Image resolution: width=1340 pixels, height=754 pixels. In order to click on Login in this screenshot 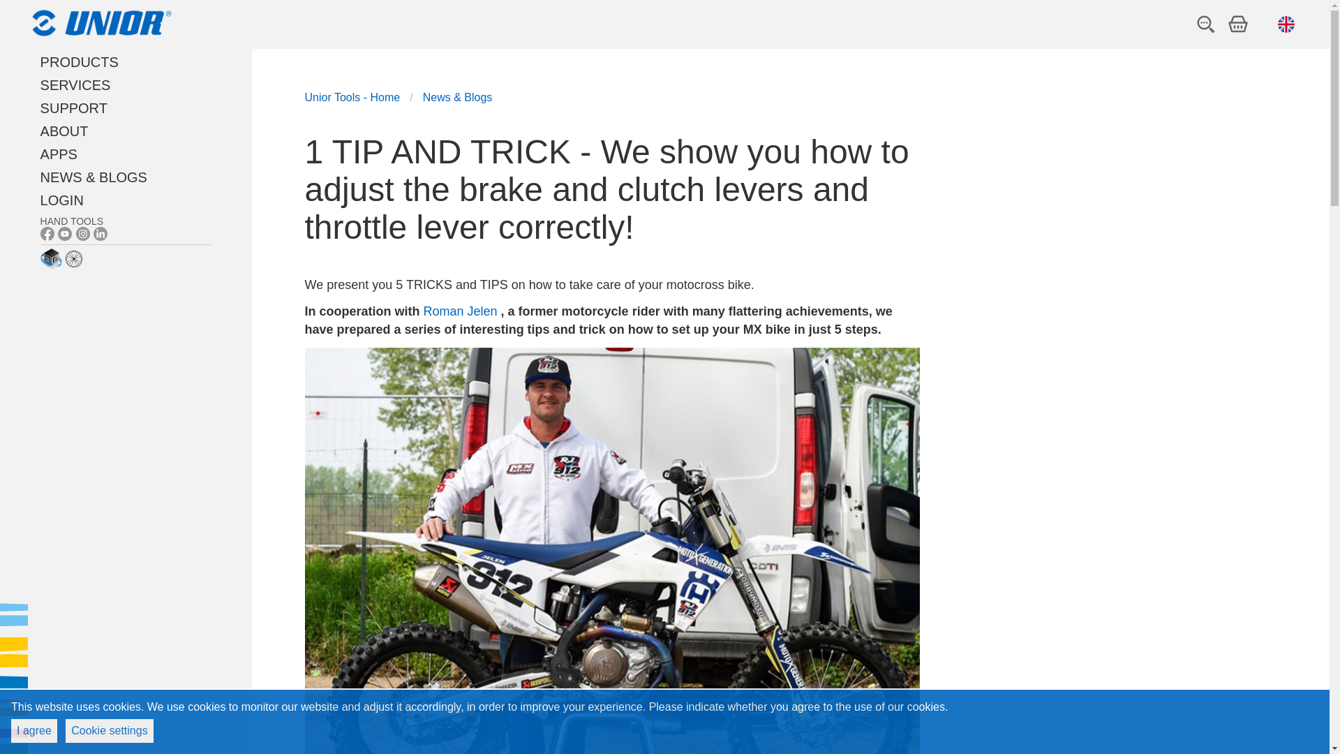, I will do `click(61, 201)`.